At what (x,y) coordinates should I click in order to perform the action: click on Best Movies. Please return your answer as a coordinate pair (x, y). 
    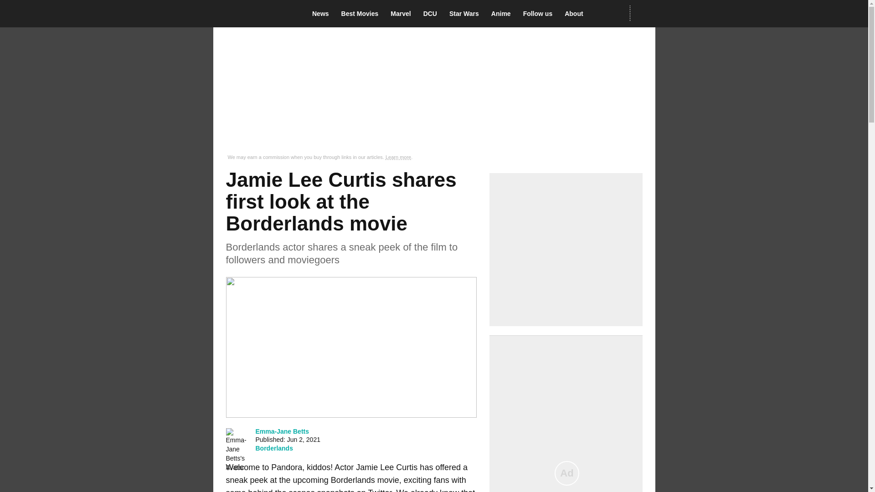
    Looking at the image, I should click on (362, 14).